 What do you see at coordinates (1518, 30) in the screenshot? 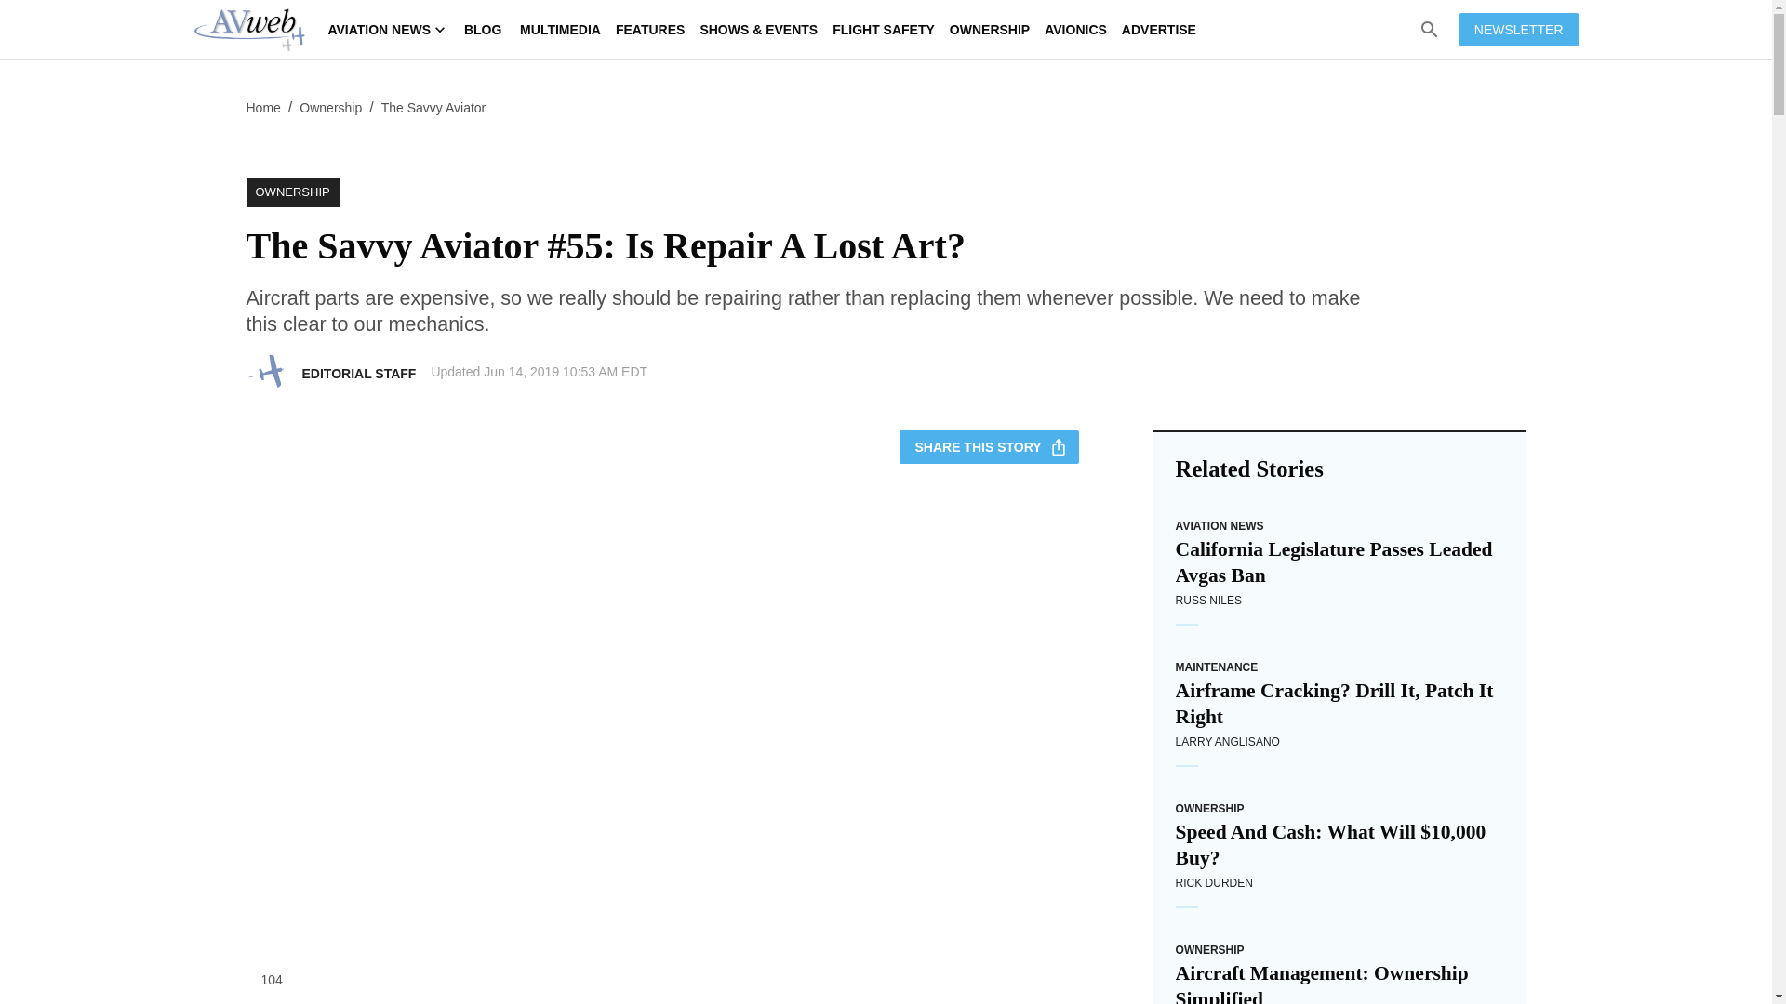
I see `NEWSLETTER` at bounding box center [1518, 30].